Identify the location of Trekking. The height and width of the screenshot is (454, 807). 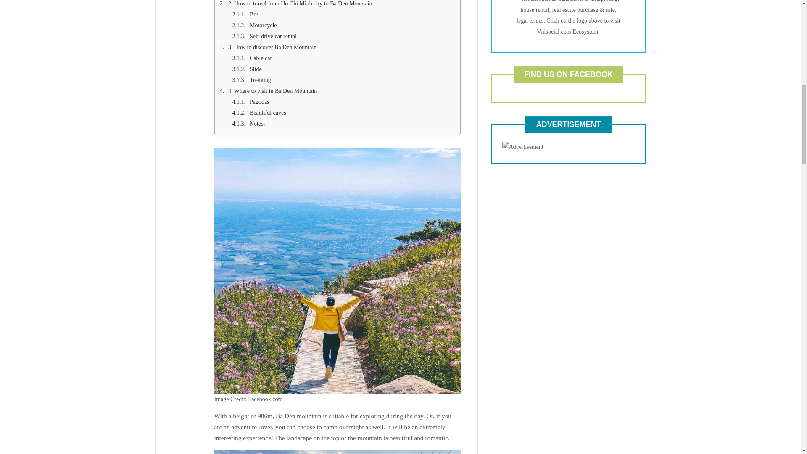
(343, 80).